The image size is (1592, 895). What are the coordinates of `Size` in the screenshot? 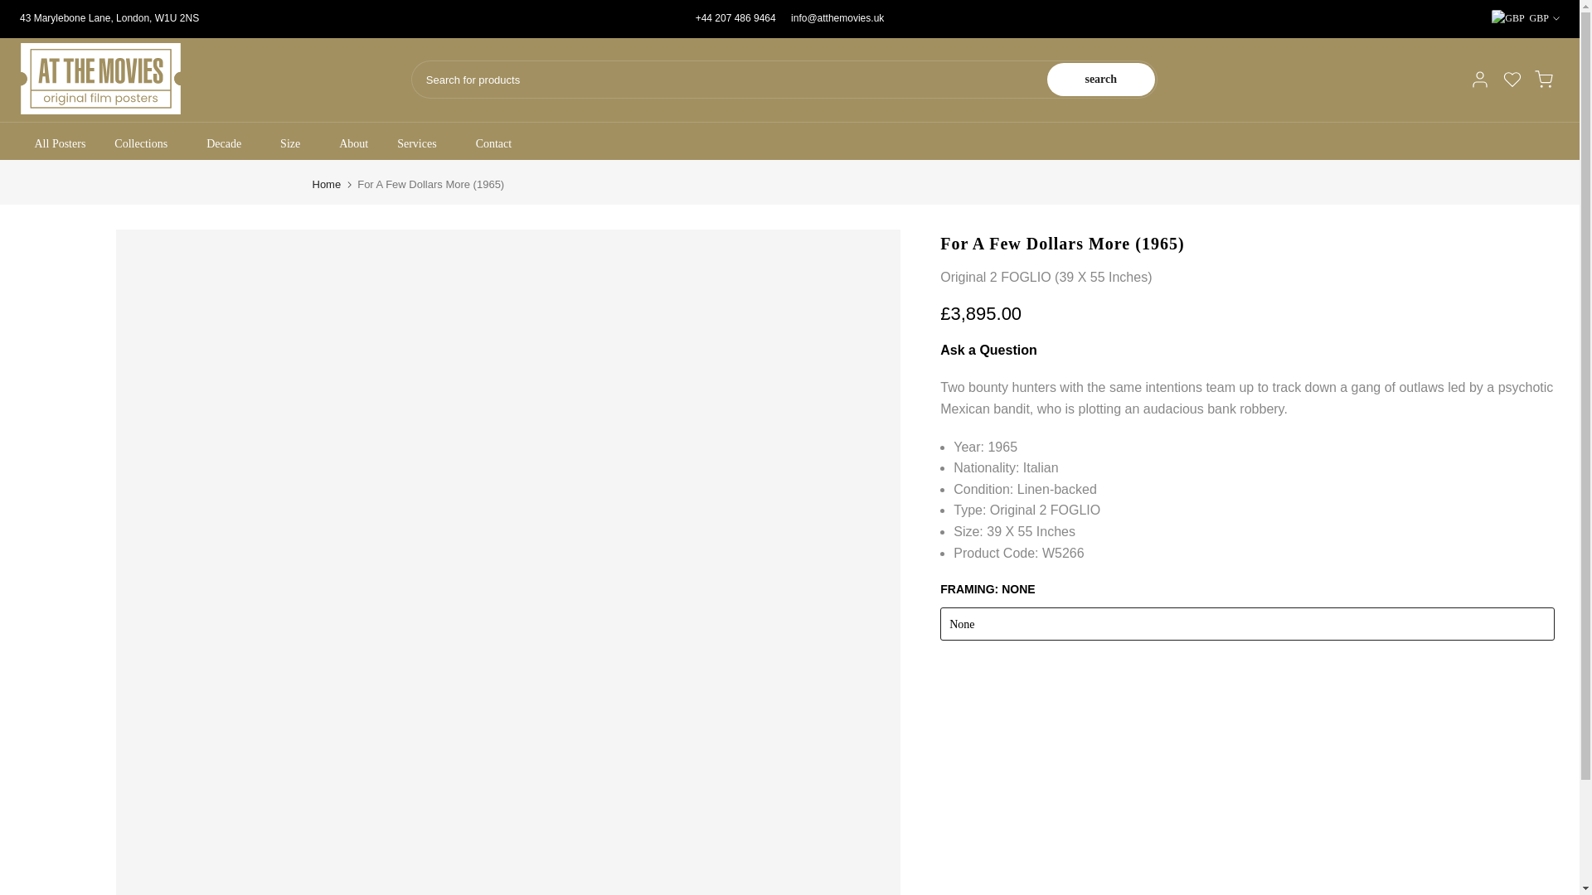 It's located at (295, 144).